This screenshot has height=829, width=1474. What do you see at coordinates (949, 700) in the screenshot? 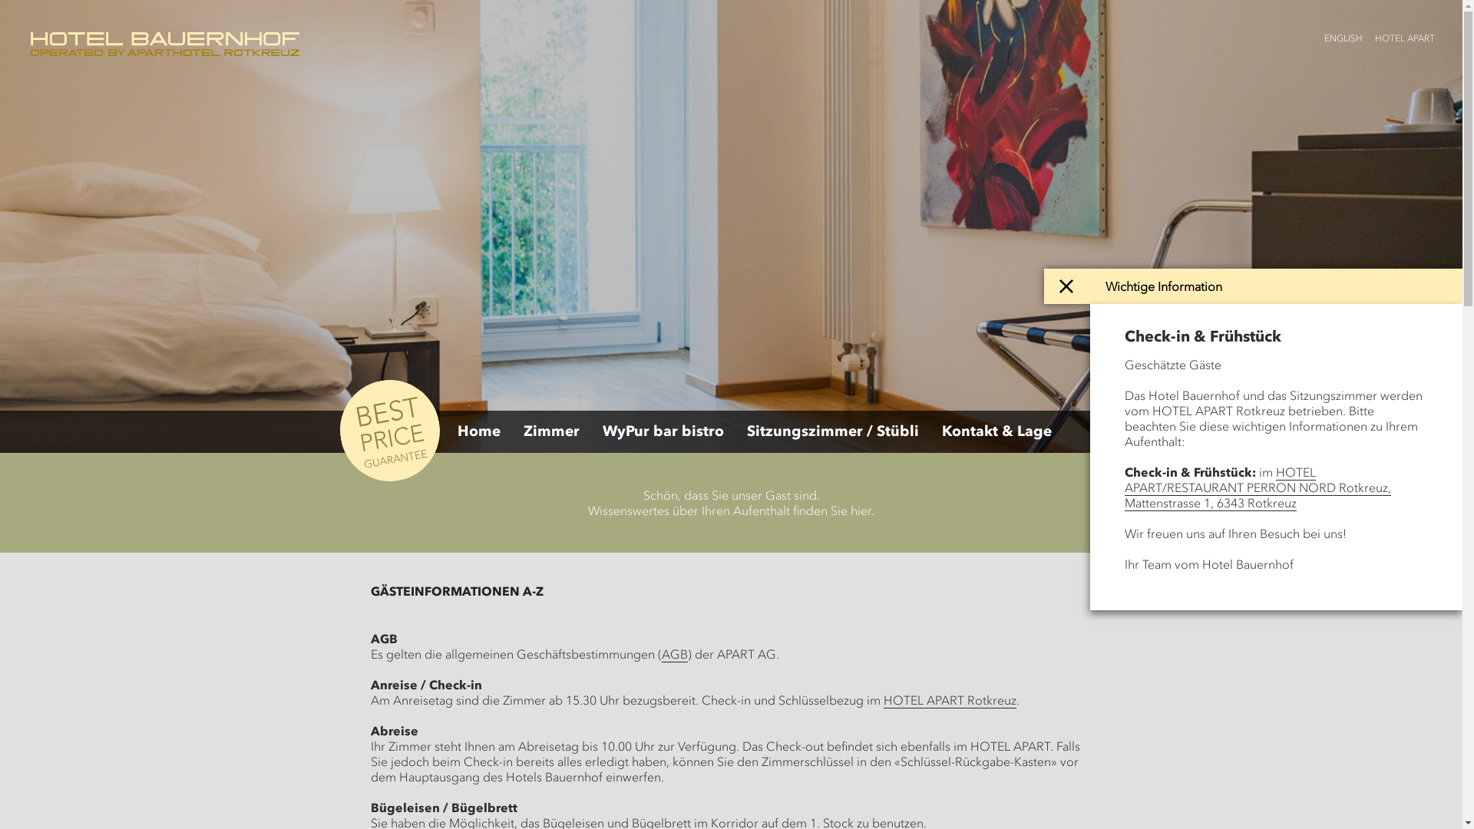
I see `HOTEL APART Rotkreuz` at bounding box center [949, 700].